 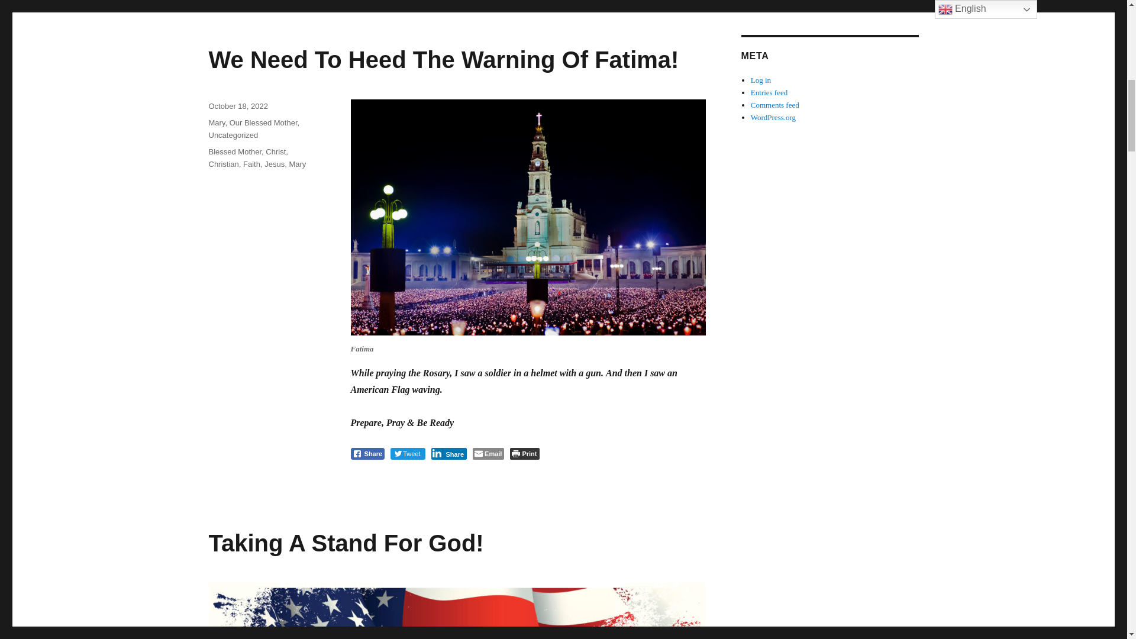 I want to click on Faith, so click(x=251, y=164).